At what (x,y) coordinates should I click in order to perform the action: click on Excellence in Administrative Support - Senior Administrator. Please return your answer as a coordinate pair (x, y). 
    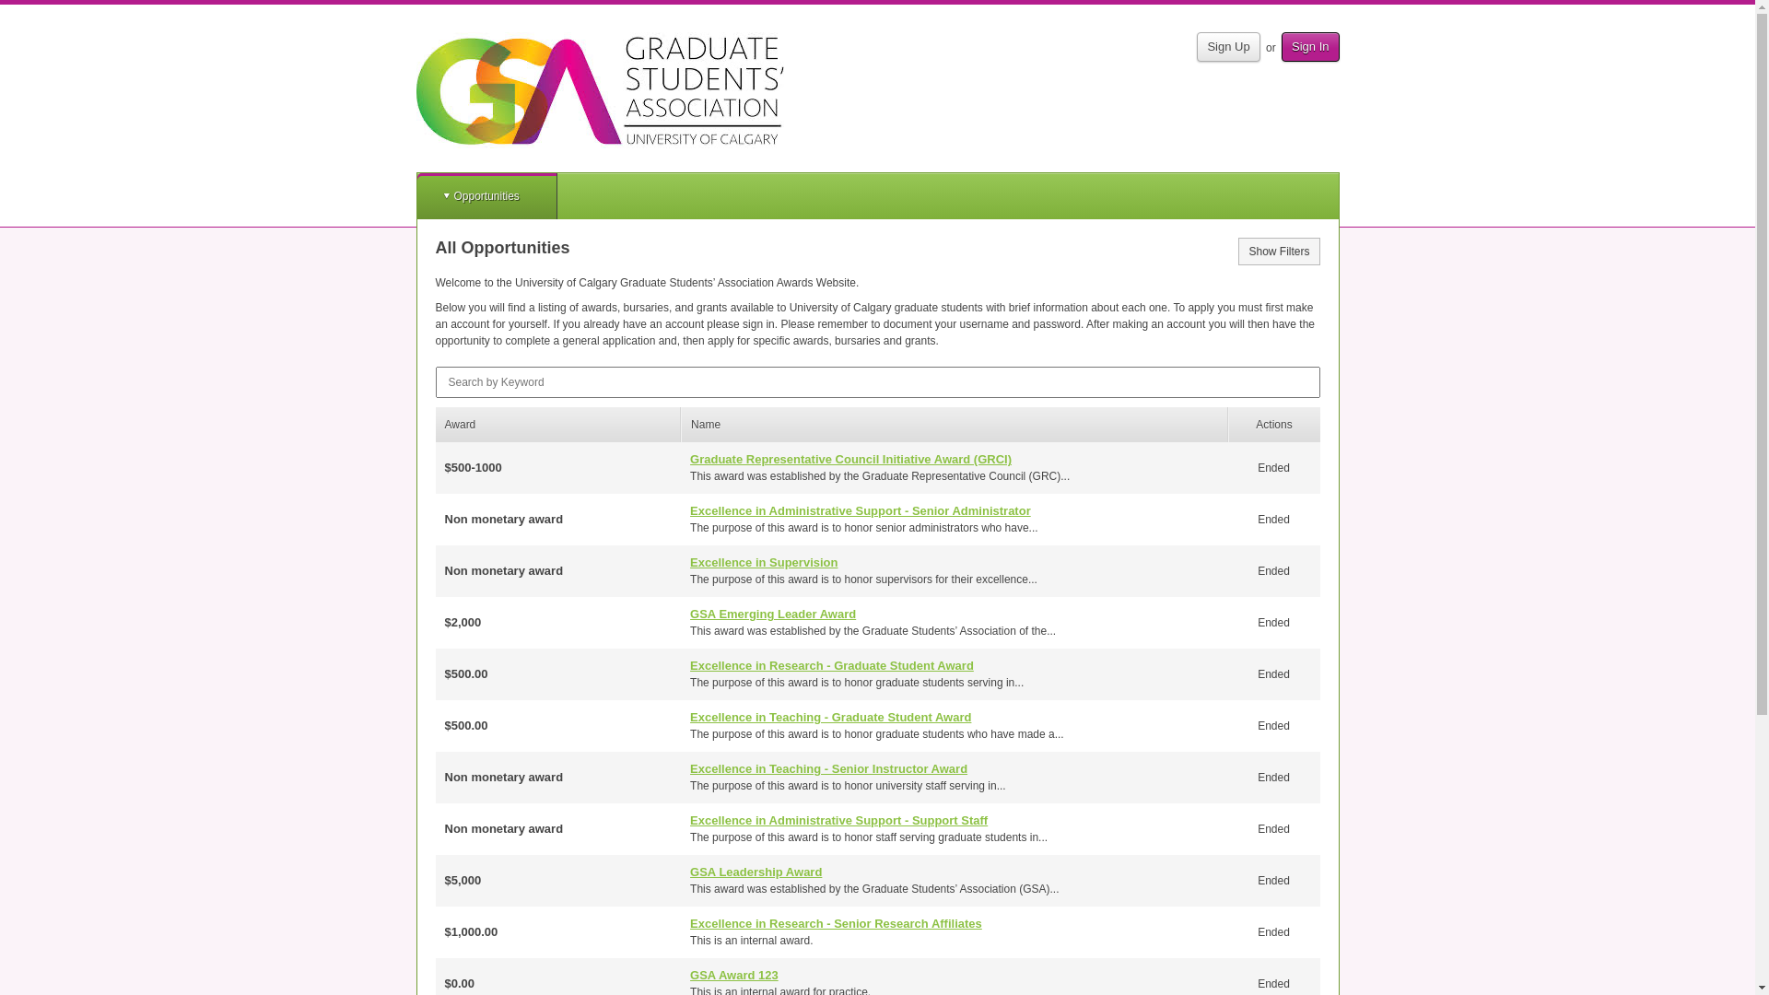
    Looking at the image, I should click on (861, 510).